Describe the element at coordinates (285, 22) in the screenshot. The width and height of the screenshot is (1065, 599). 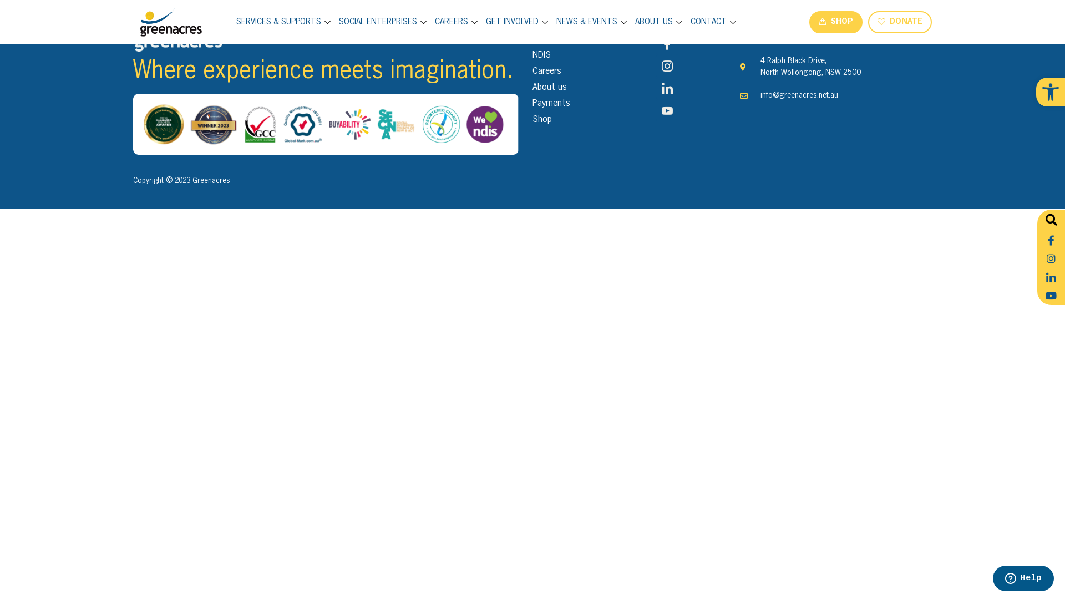
I see `SERVICES & SUPPORTS` at that location.